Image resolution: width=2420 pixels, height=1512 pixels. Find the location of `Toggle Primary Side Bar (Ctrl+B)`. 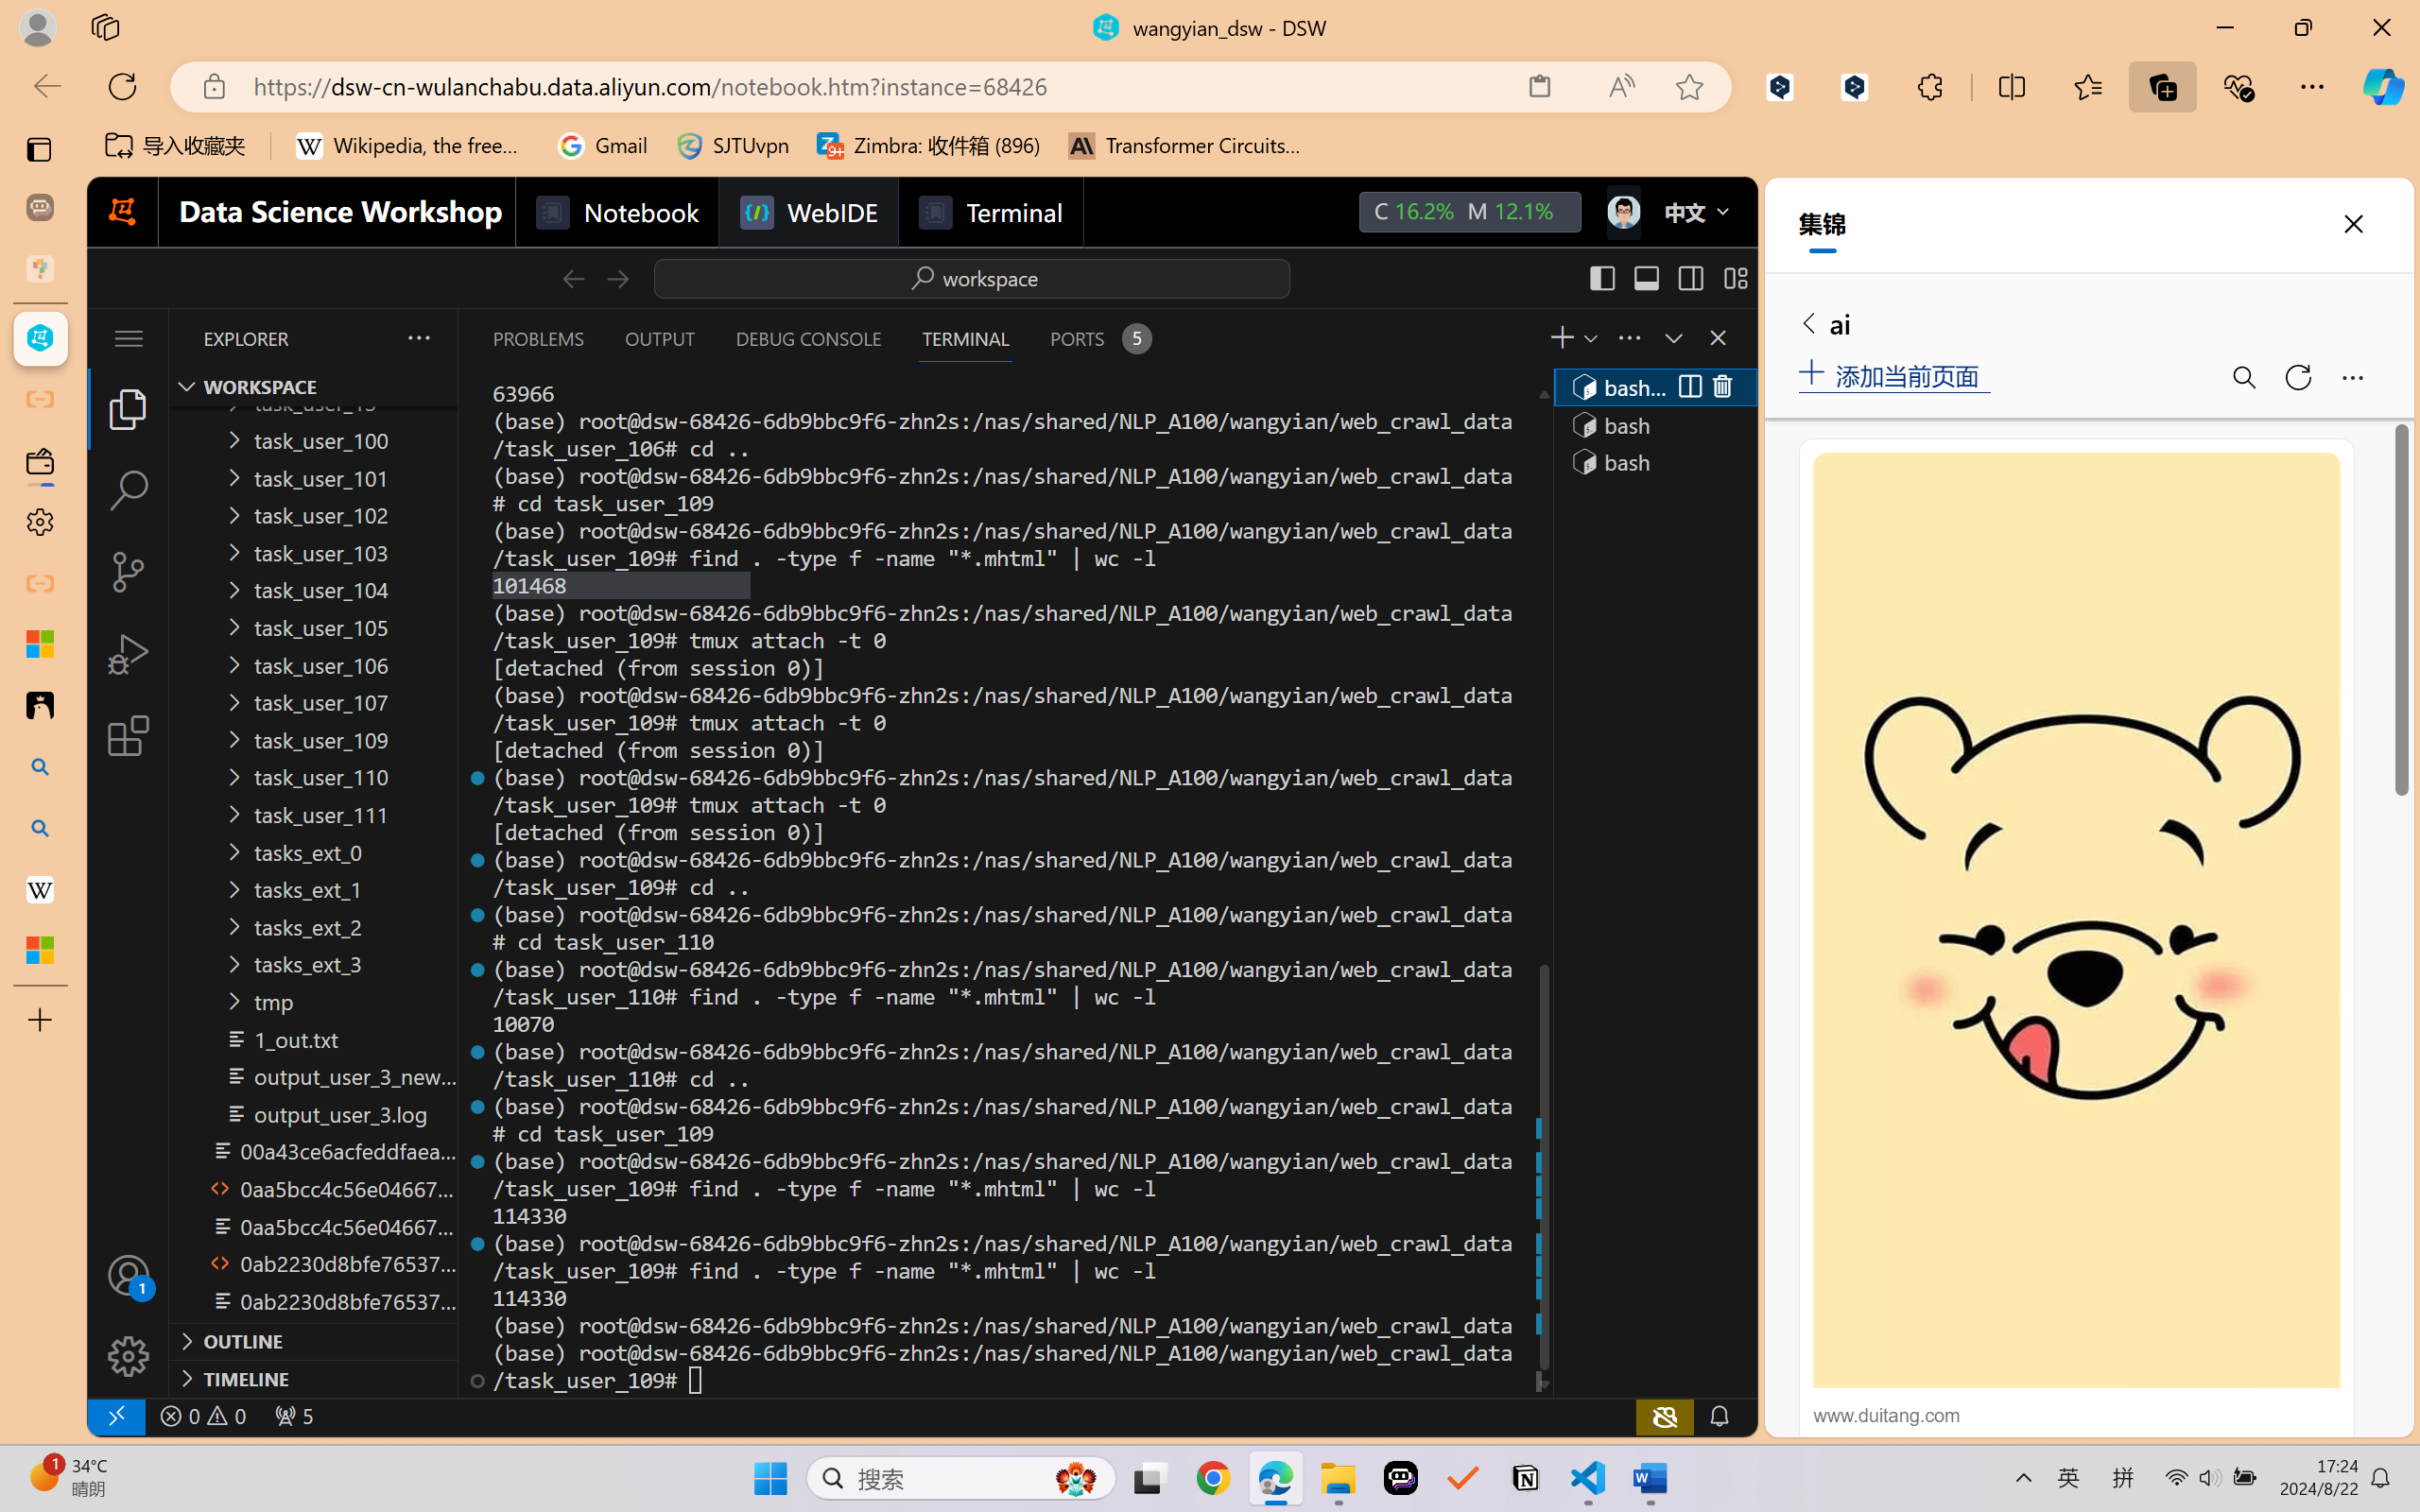

Toggle Primary Side Bar (Ctrl+B) is located at coordinates (1601, 278).